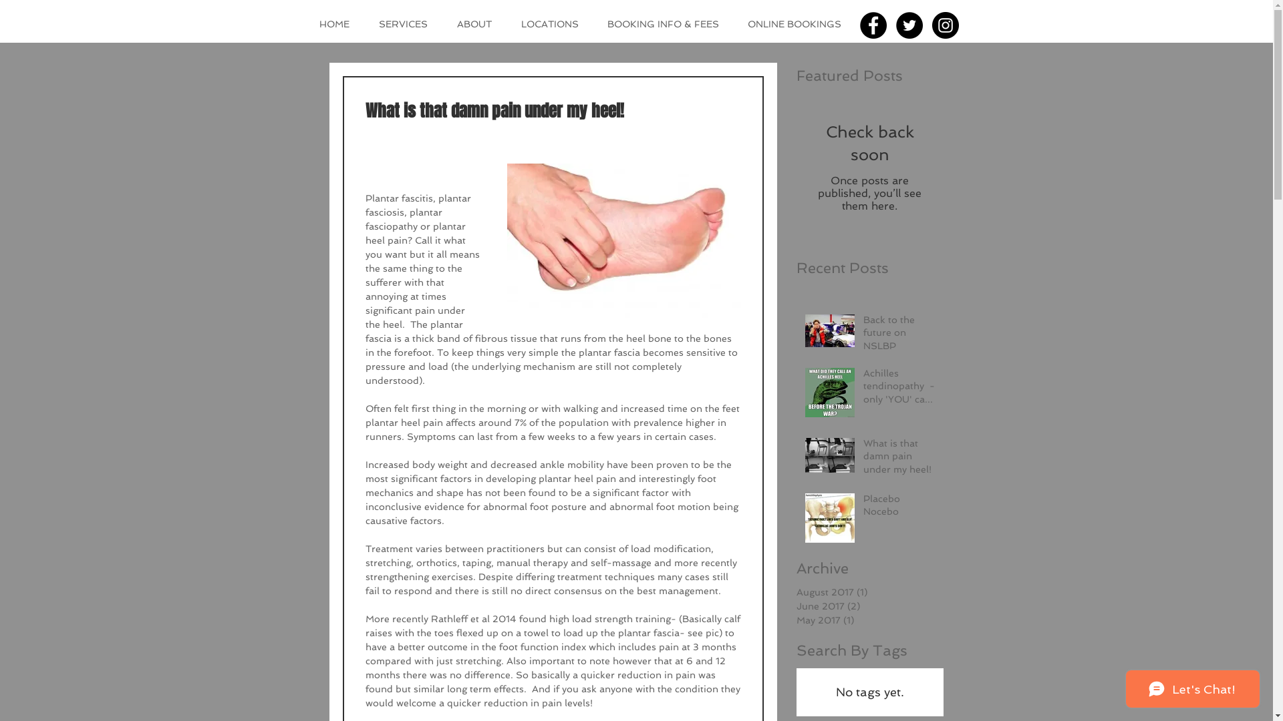  What do you see at coordinates (899, 390) in the screenshot?
I see `Achilles tendinopathy  -only 'YOU' can fix it.` at bounding box center [899, 390].